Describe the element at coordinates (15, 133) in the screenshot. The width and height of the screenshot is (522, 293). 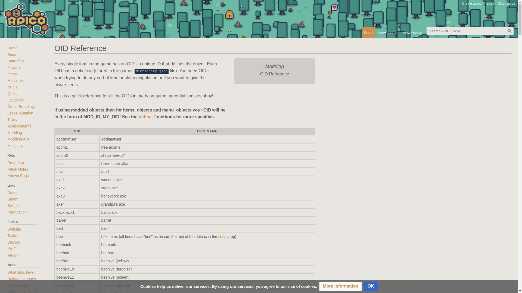
I see `Modding` at that location.